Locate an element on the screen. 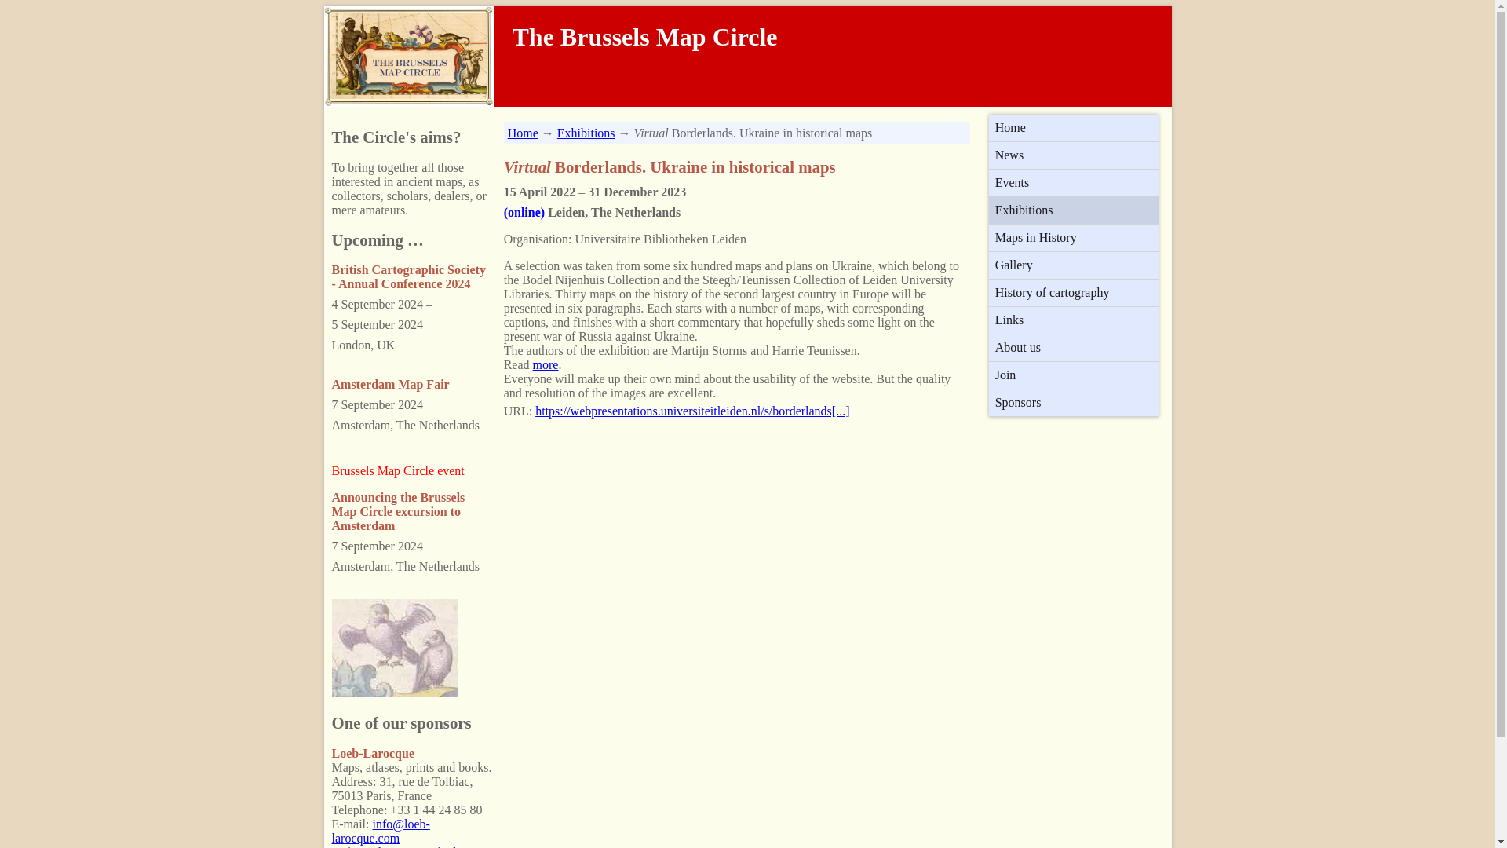 This screenshot has height=848, width=1507. News is located at coordinates (1074, 155).